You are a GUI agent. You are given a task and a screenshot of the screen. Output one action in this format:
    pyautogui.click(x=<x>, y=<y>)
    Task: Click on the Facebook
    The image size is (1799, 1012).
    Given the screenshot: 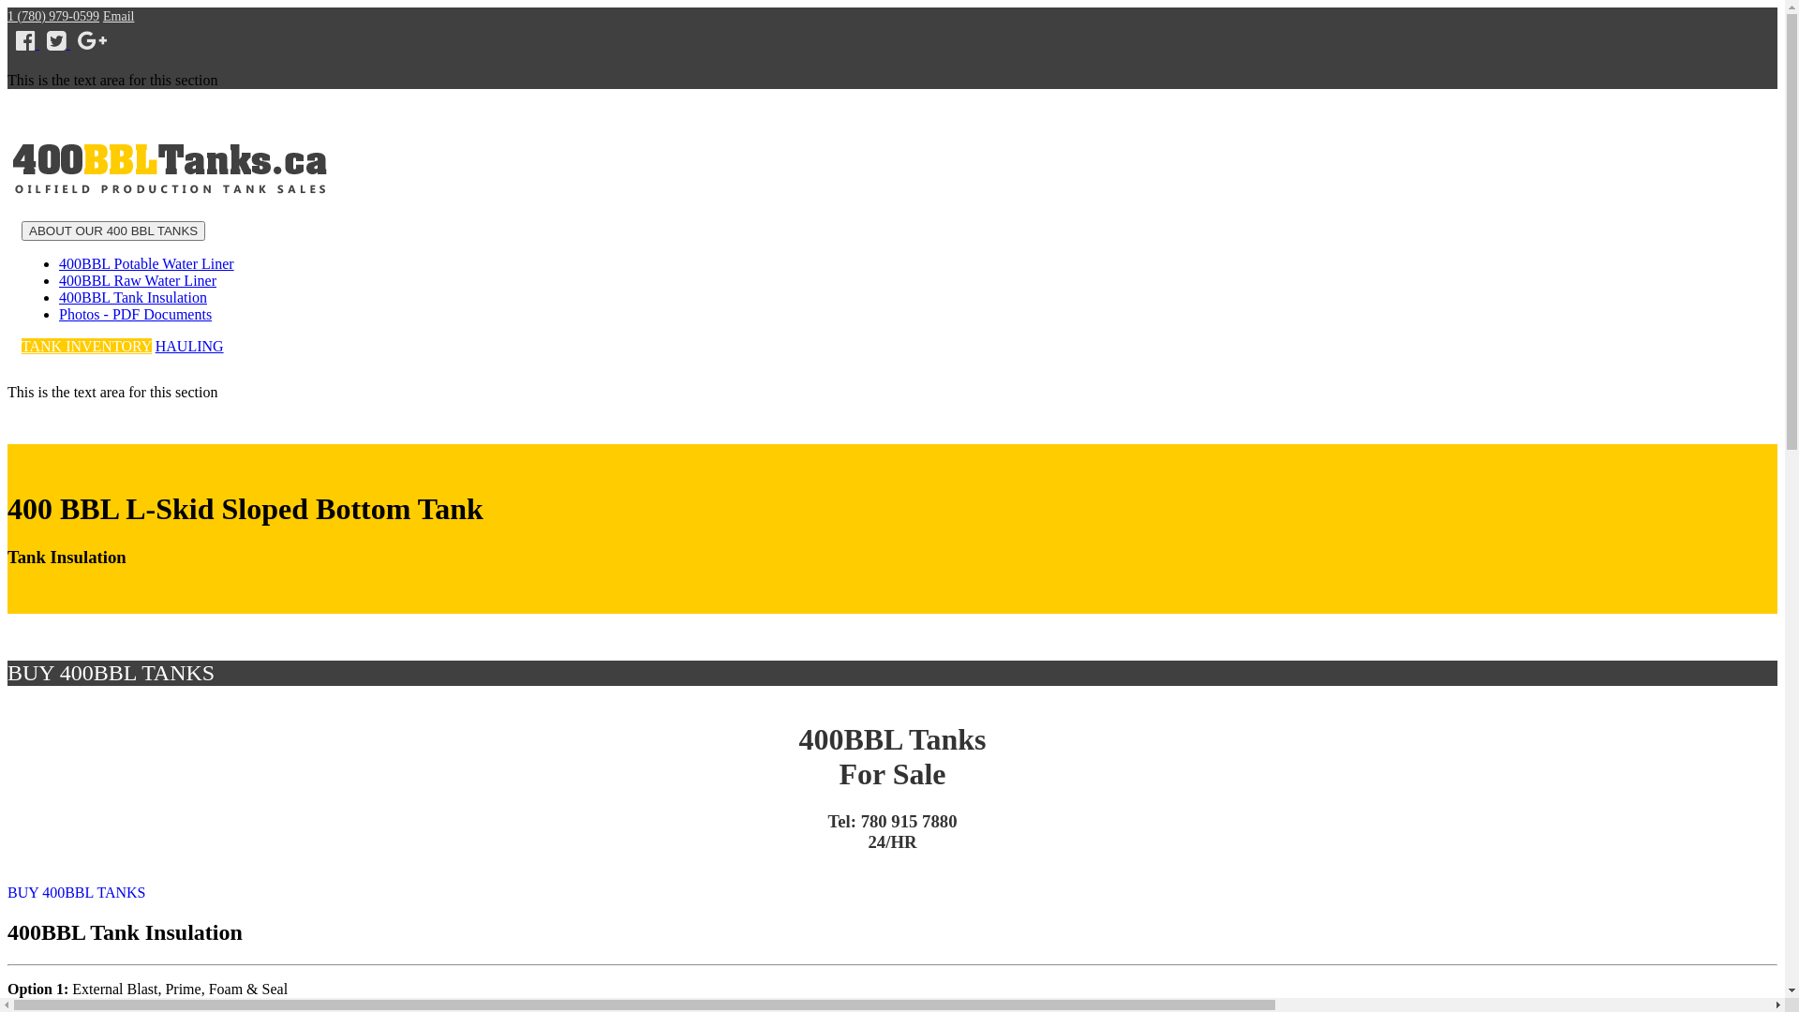 What is the action you would take?
    pyautogui.click(x=28, y=43)
    